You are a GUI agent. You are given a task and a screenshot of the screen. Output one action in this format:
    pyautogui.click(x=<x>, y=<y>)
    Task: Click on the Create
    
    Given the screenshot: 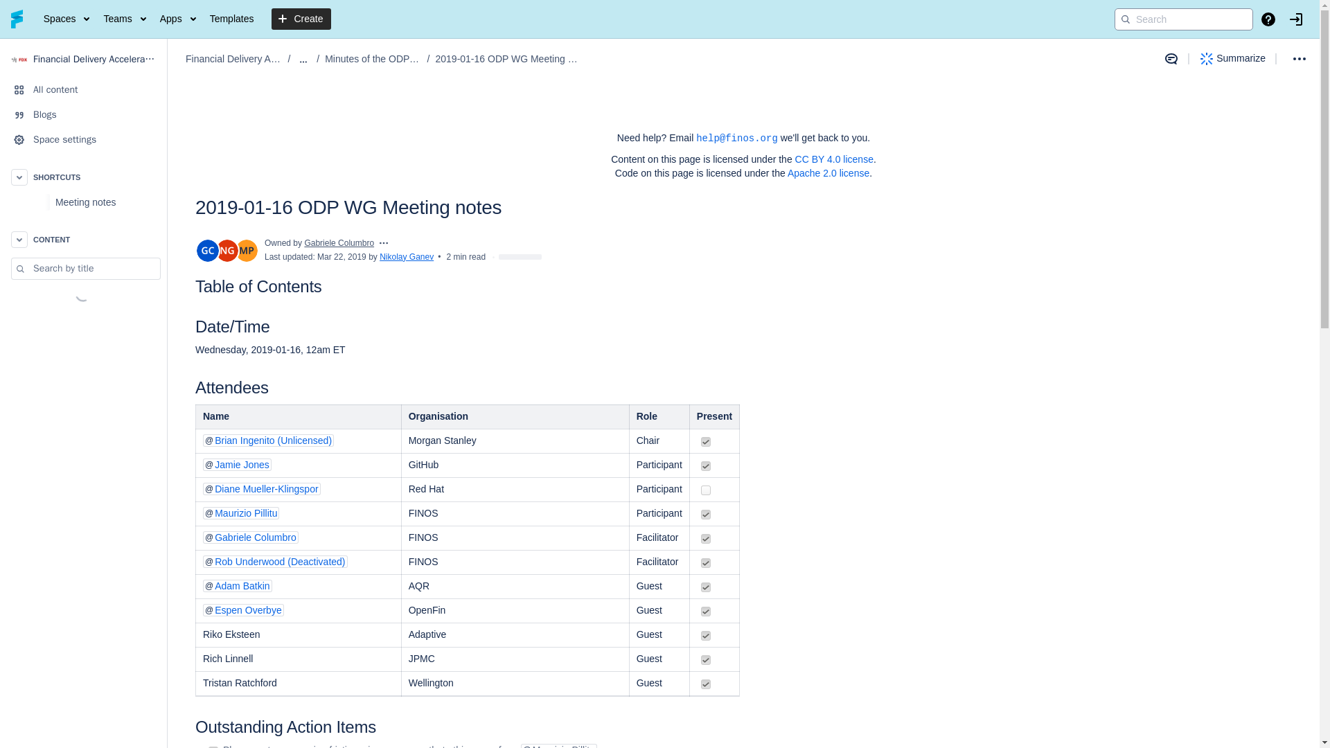 What is the action you would take?
    pyautogui.click(x=301, y=19)
    